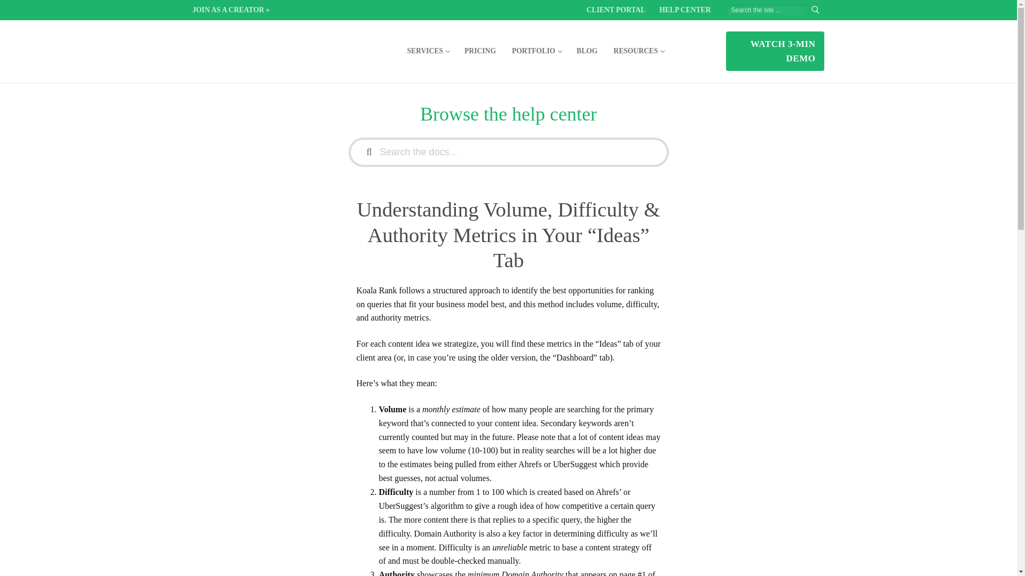  I want to click on CLIENT PORTAL, so click(536, 51).